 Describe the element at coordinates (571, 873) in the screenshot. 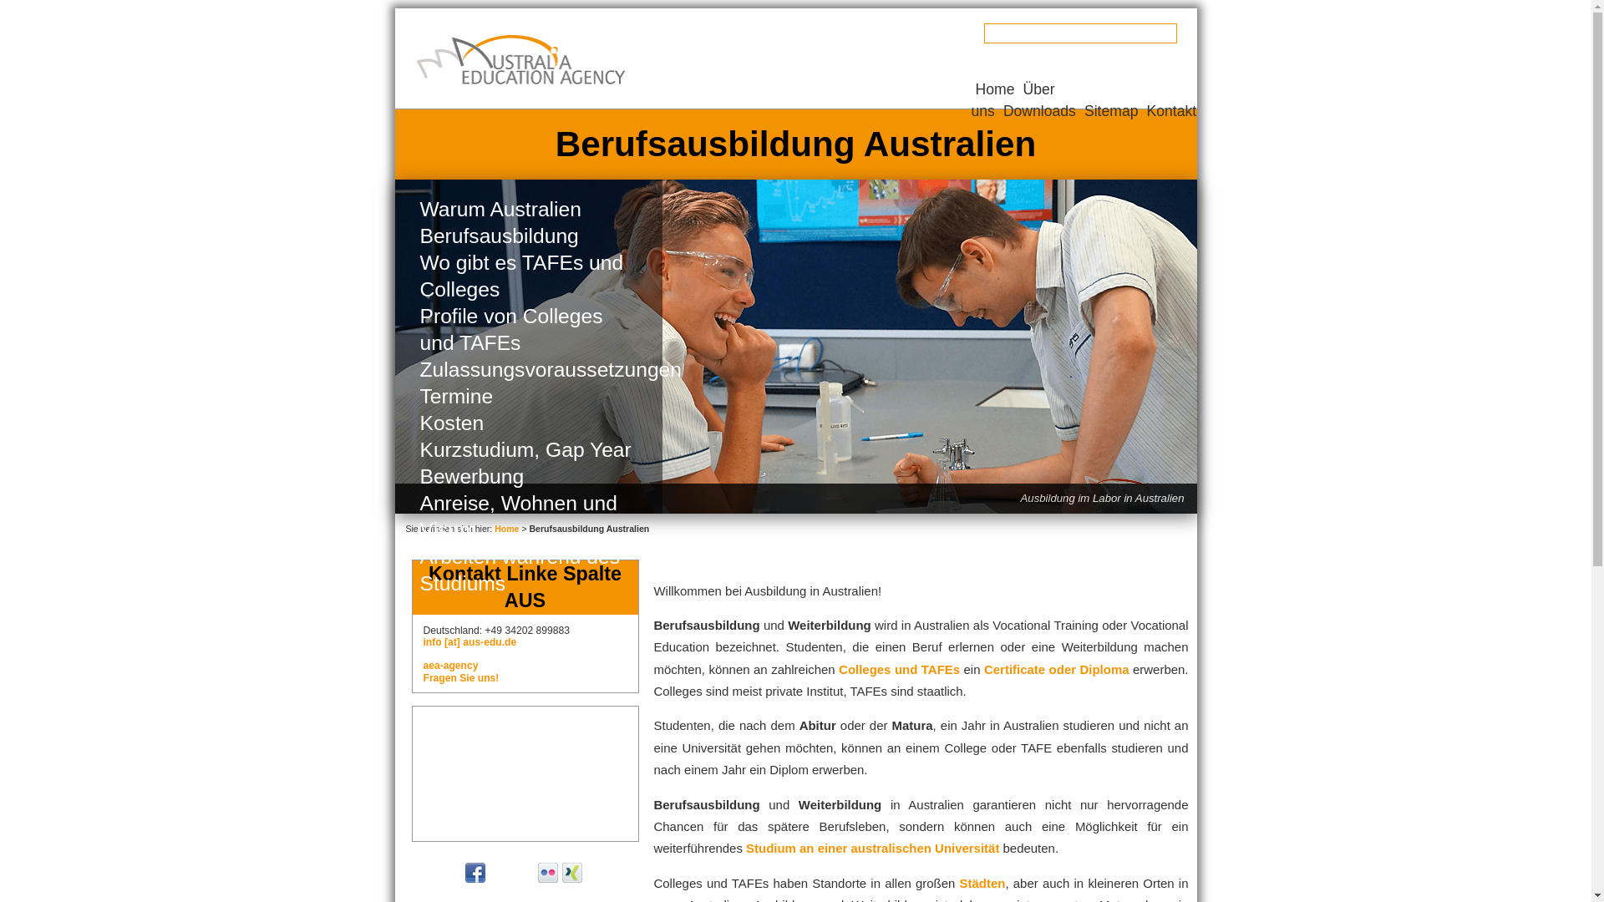

I see `Xing` at that location.